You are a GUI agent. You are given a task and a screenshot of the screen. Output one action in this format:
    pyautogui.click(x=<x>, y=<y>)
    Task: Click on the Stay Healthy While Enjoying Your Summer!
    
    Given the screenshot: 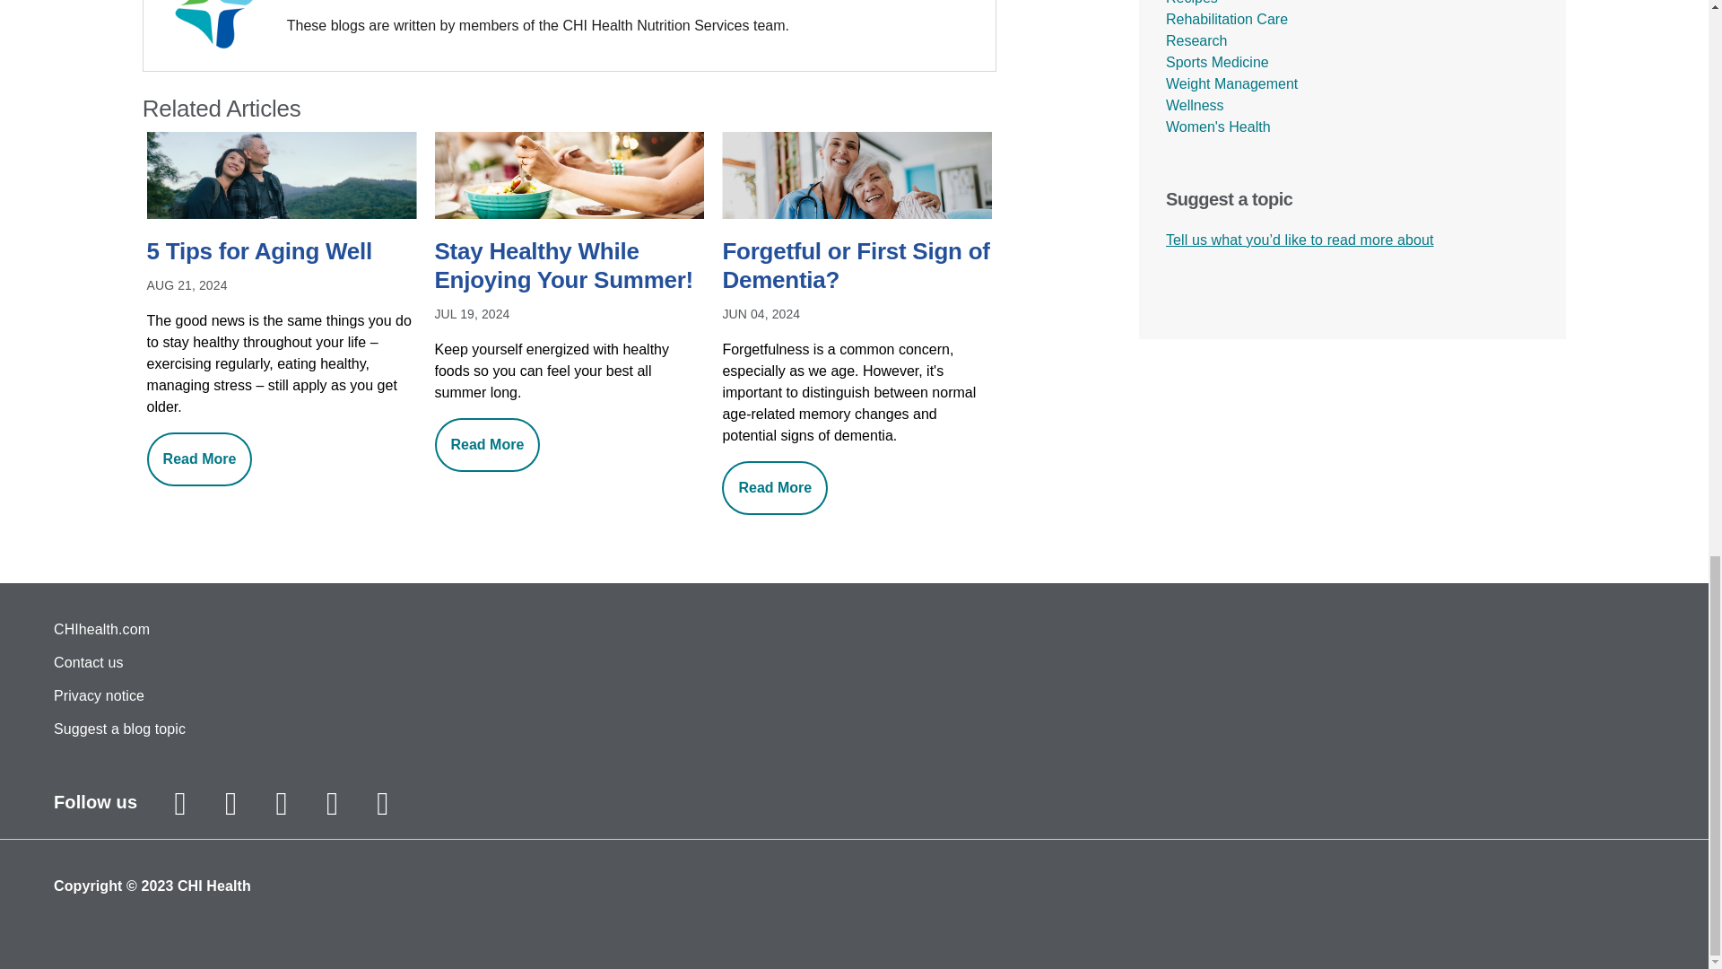 What is the action you would take?
    pyautogui.click(x=570, y=267)
    